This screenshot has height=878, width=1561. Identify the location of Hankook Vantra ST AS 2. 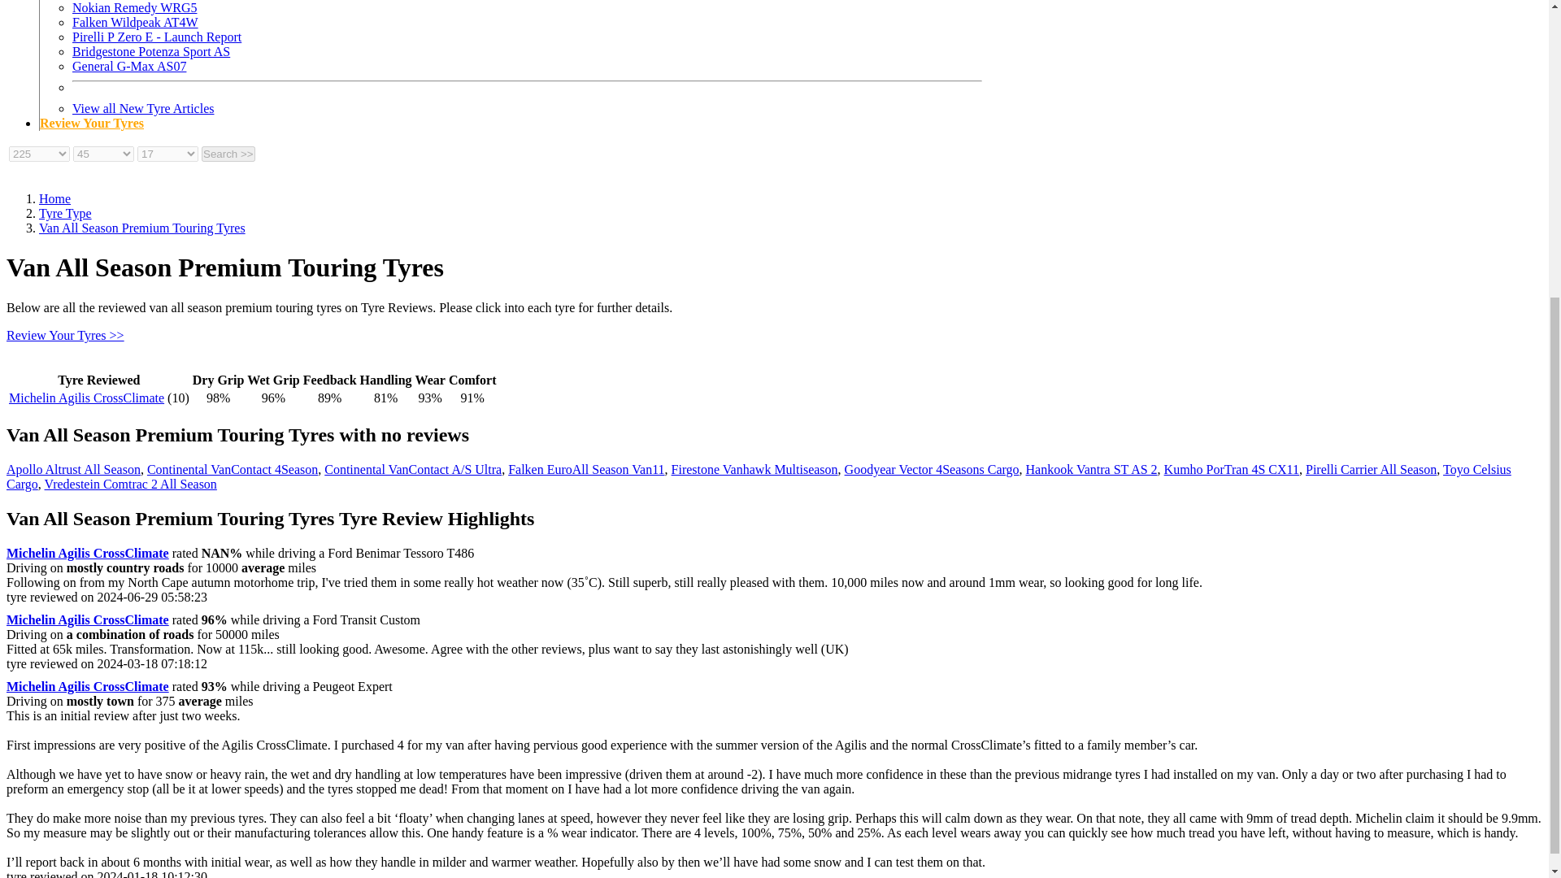
(1091, 470).